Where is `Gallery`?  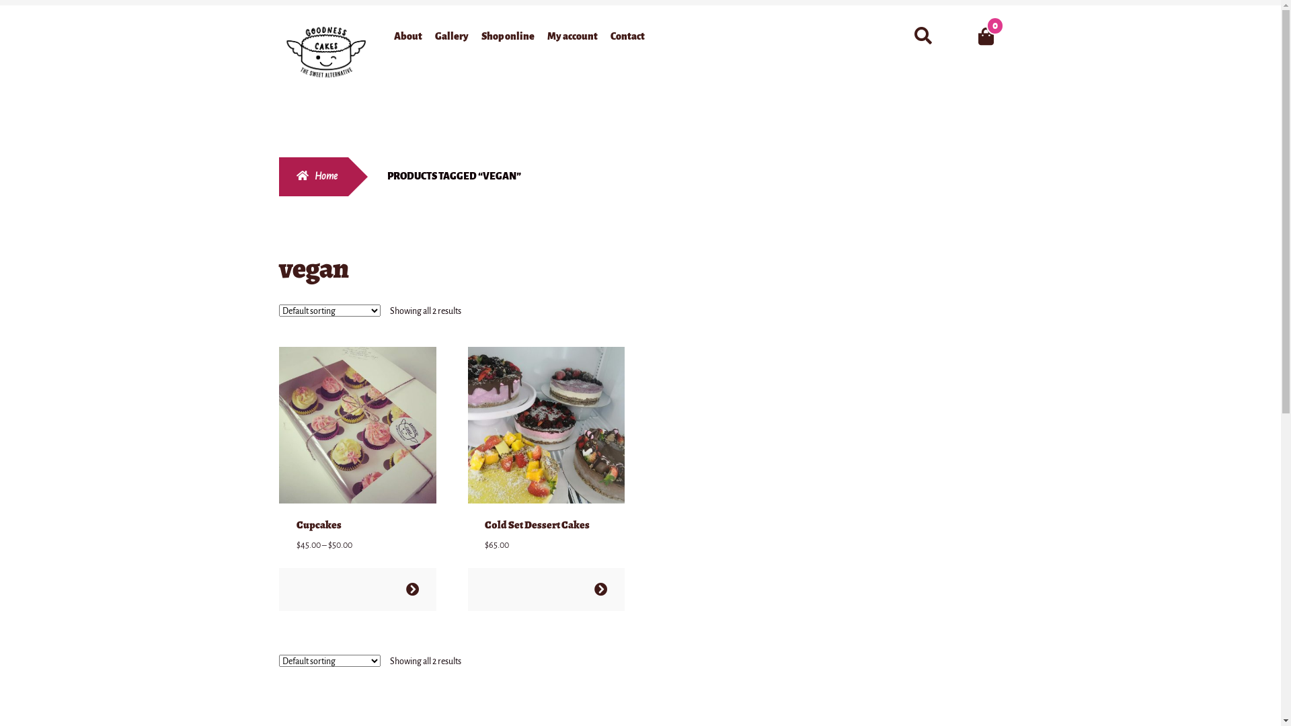 Gallery is located at coordinates (452, 39).